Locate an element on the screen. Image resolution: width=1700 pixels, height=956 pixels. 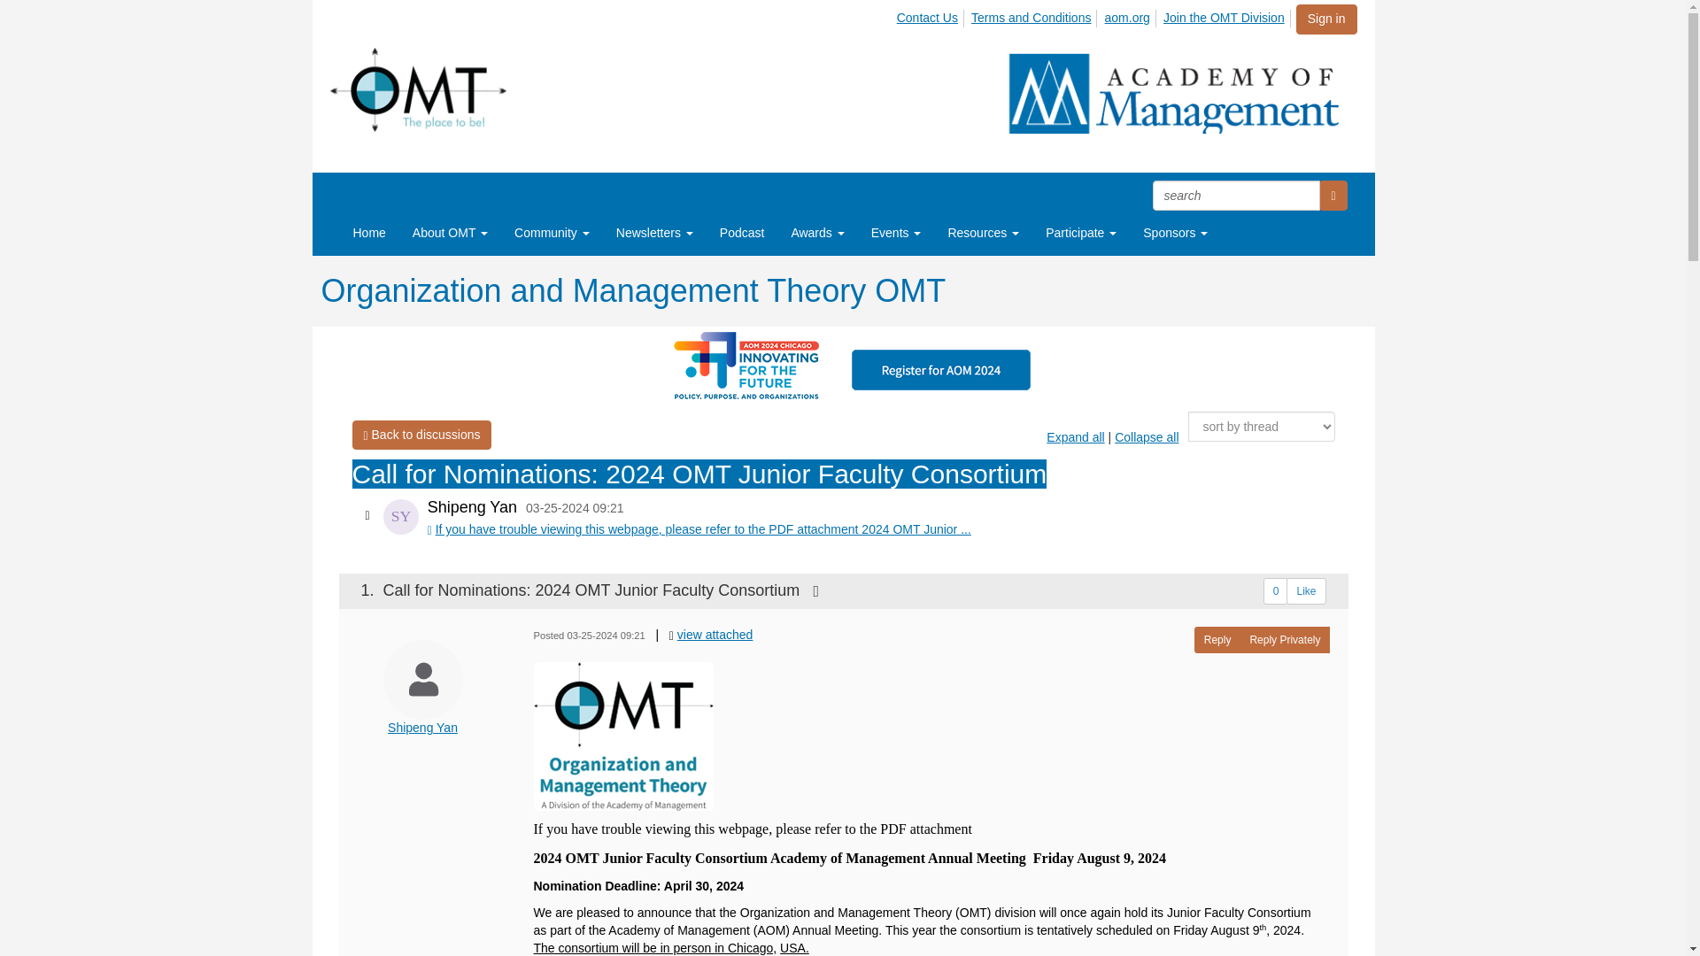
How to get in contact with us is located at coordinates (930, 18).